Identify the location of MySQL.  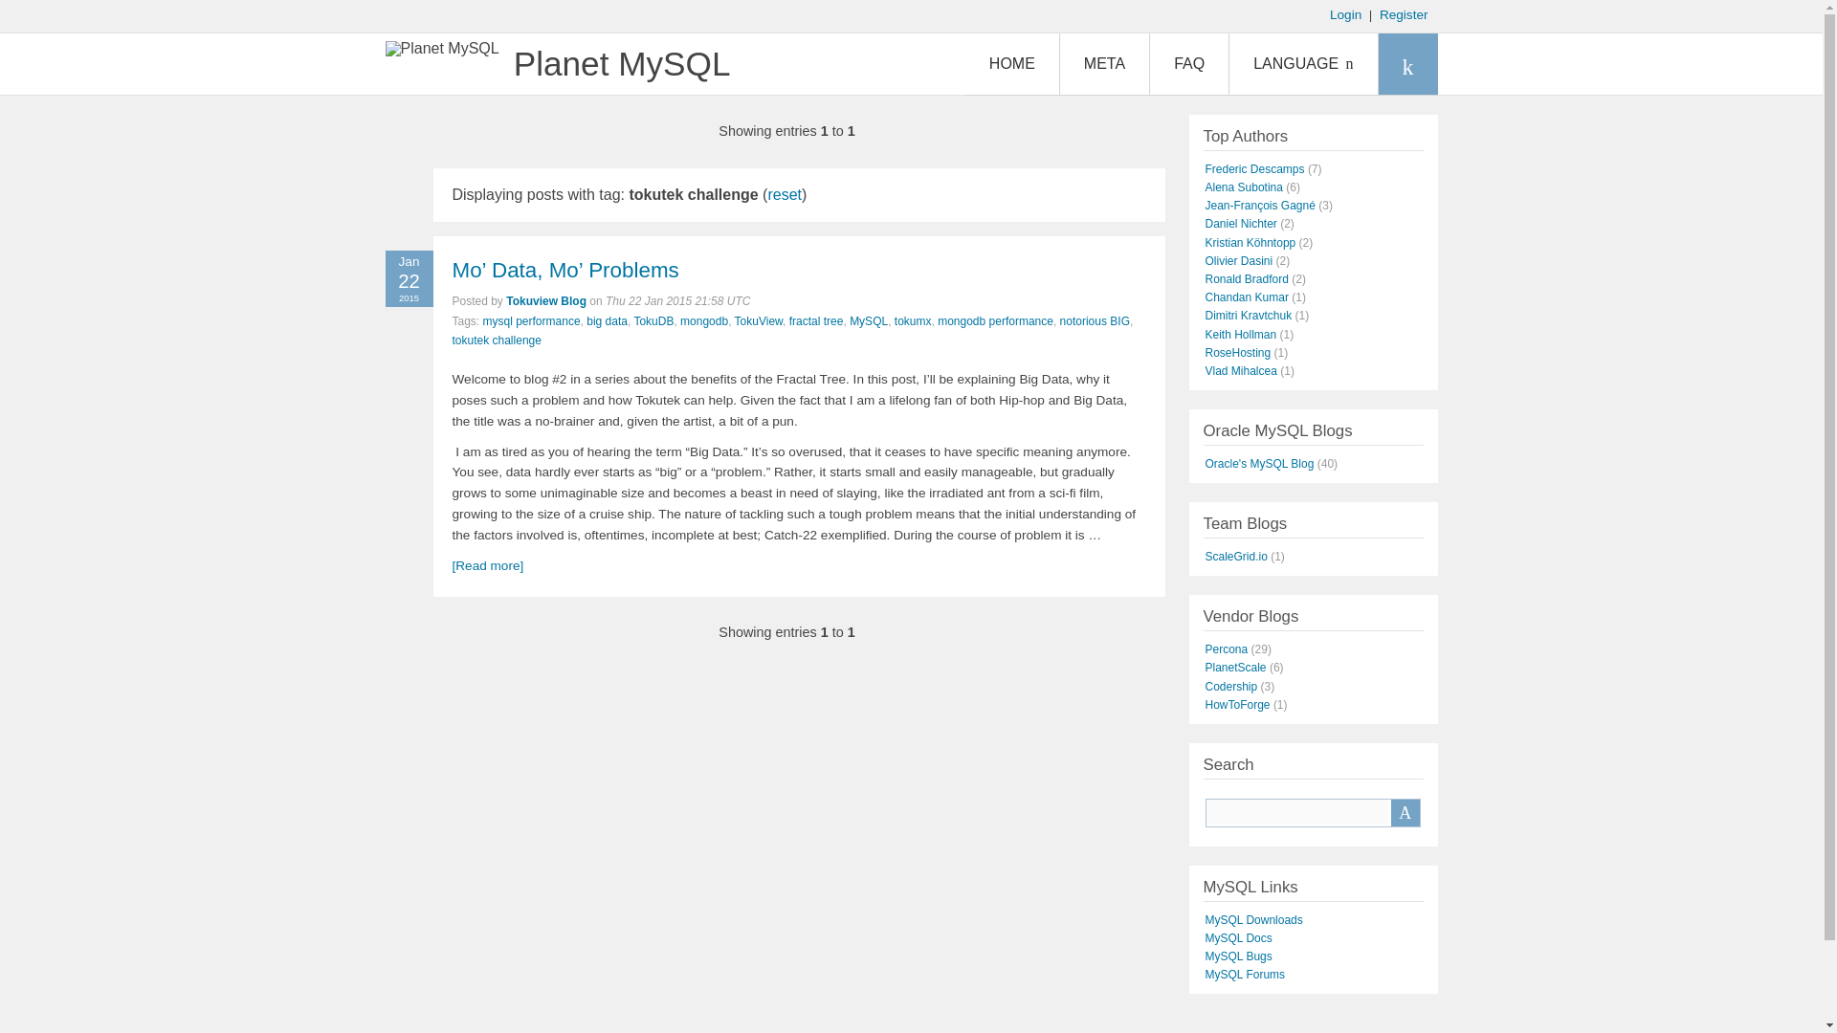
(868, 321).